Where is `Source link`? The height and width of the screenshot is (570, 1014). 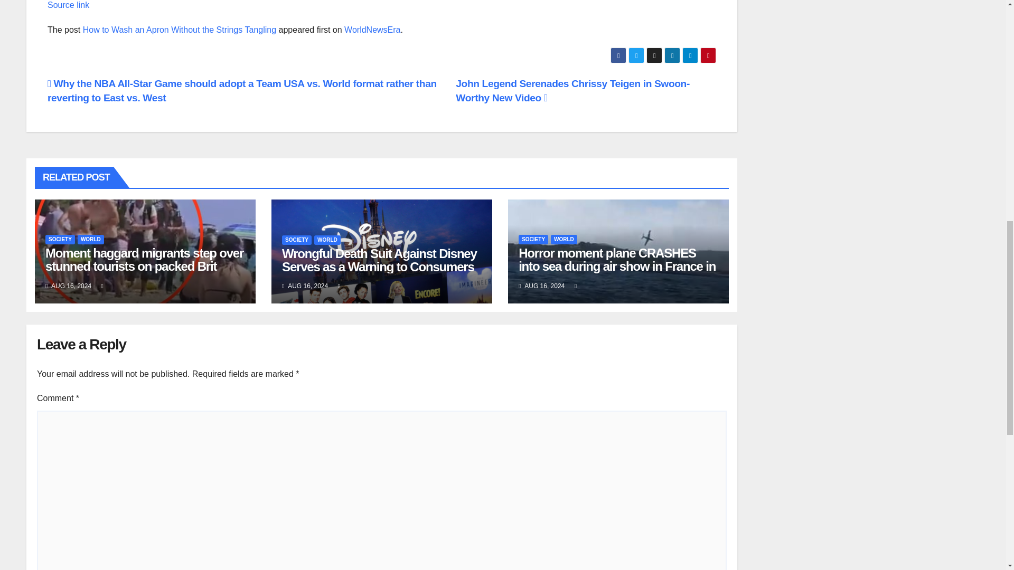
Source link is located at coordinates (68, 5).